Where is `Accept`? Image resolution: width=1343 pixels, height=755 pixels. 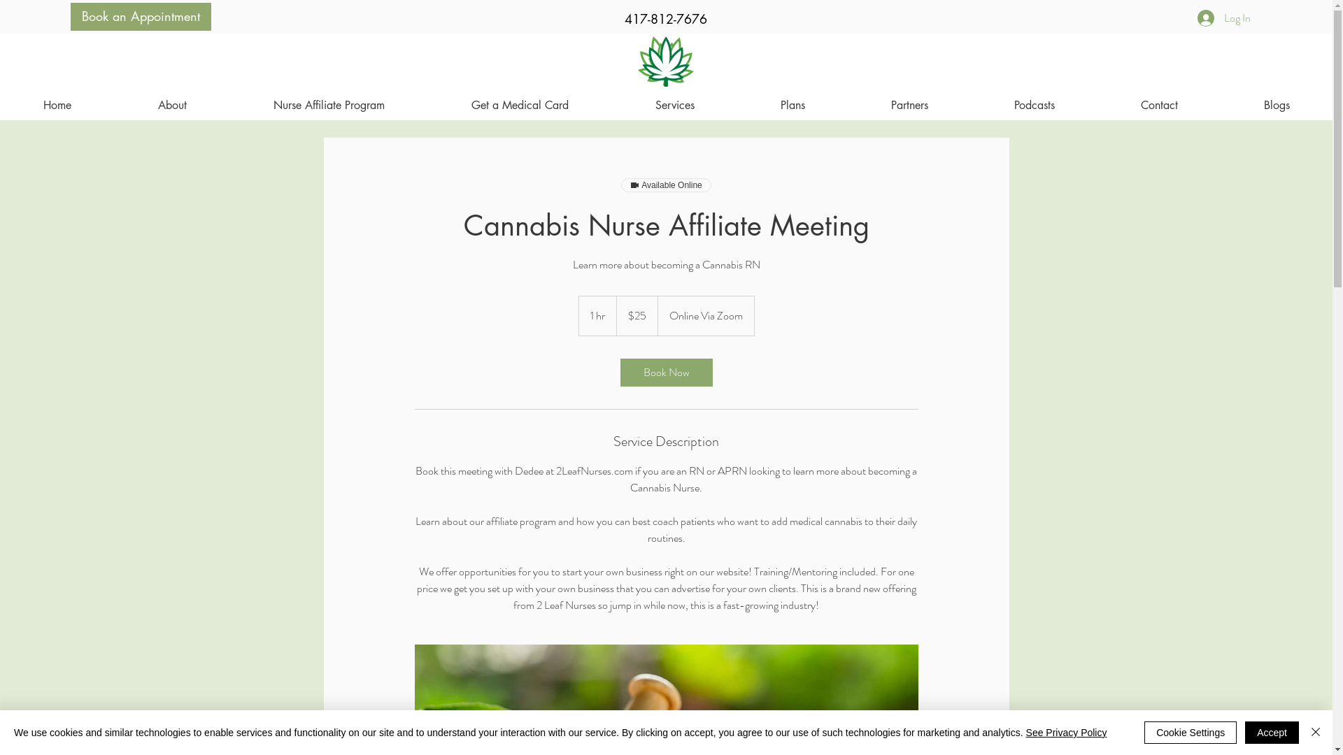
Accept is located at coordinates (1272, 733).